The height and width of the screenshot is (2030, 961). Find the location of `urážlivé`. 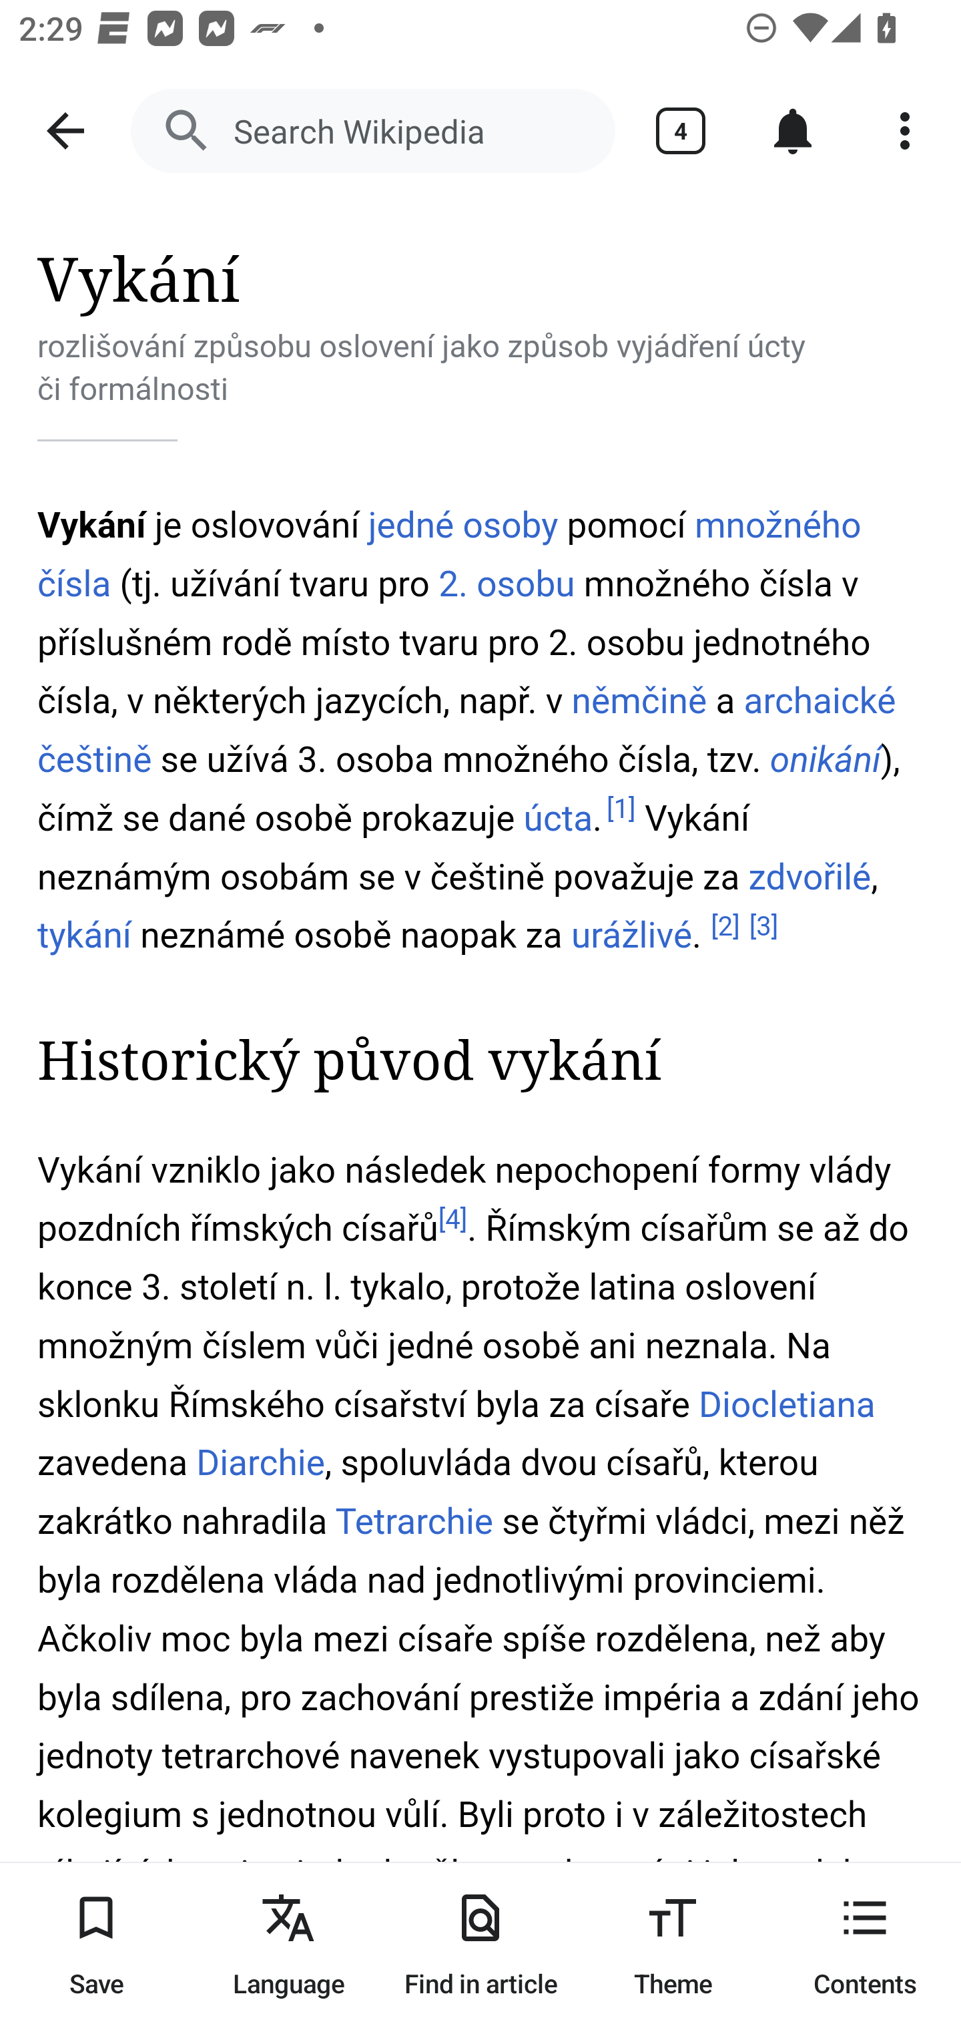

urážlivé is located at coordinates (631, 936).